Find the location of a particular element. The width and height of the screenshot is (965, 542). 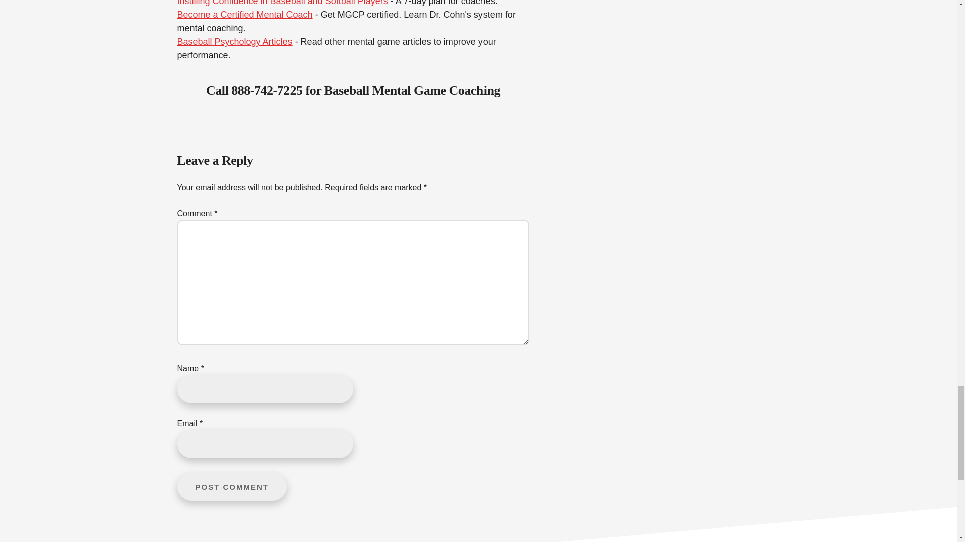

Post Comment is located at coordinates (231, 486).